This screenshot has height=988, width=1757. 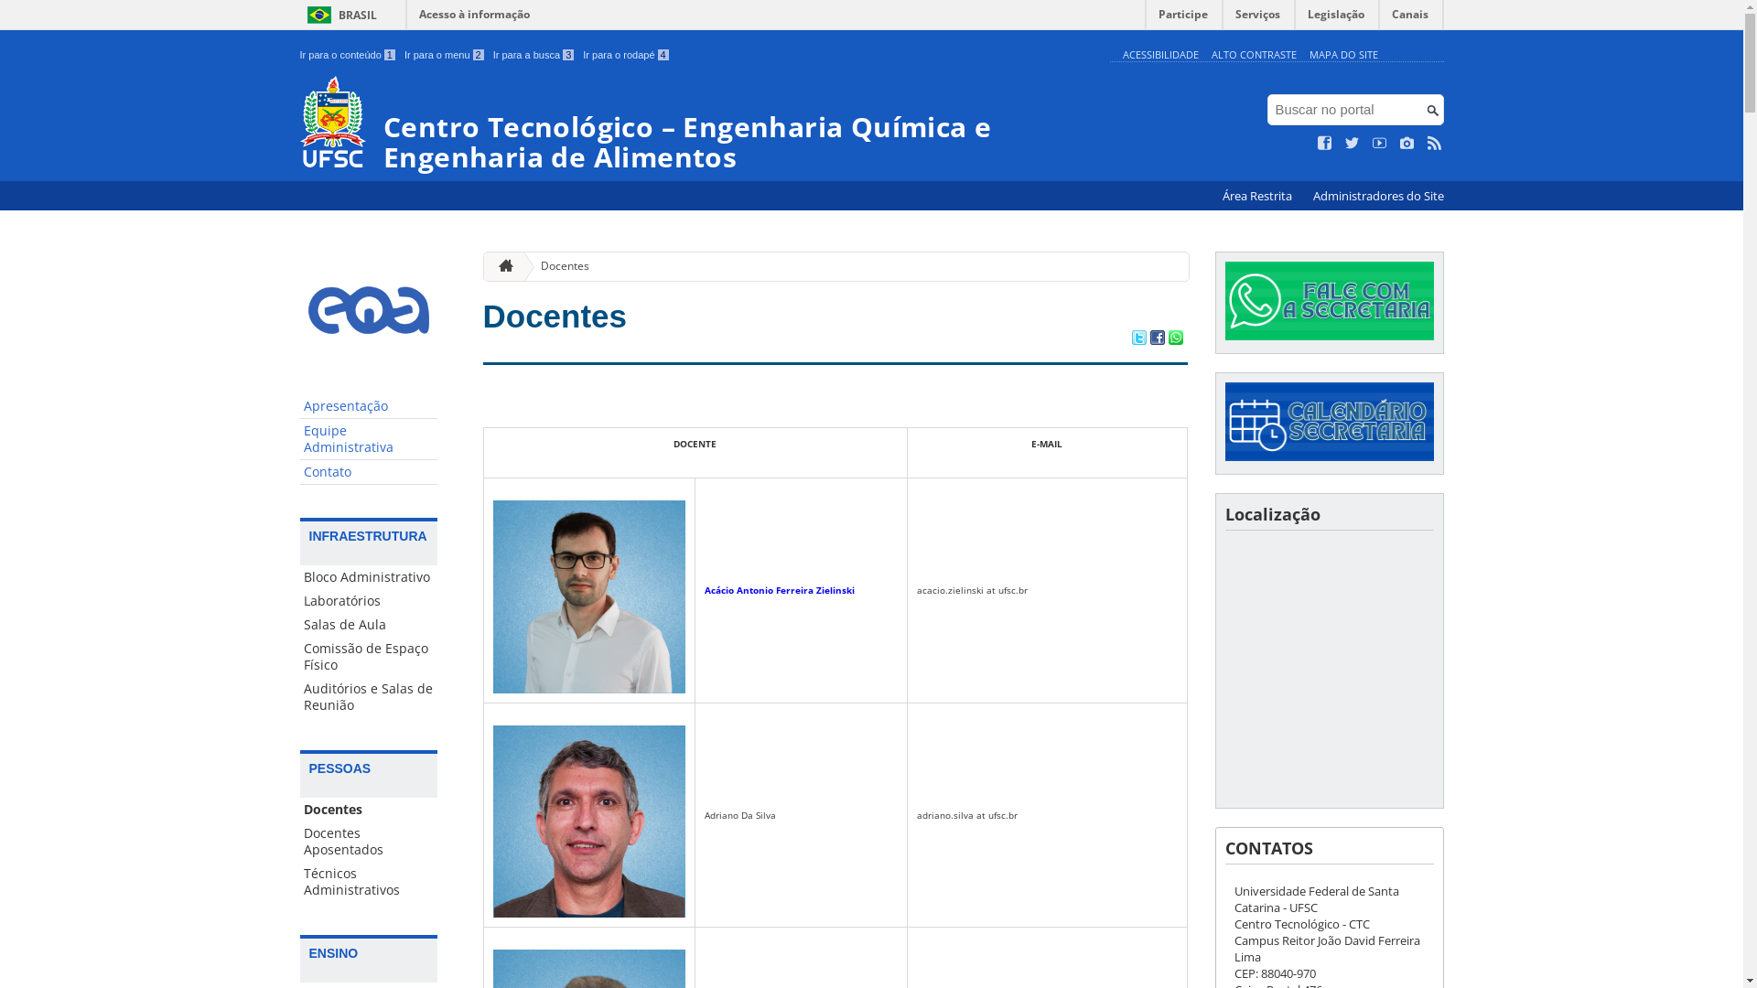 I want to click on Docentes, so click(x=369, y=810).